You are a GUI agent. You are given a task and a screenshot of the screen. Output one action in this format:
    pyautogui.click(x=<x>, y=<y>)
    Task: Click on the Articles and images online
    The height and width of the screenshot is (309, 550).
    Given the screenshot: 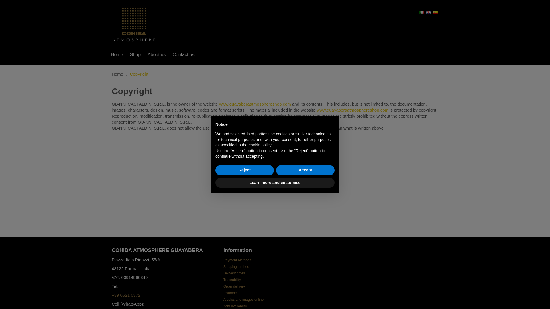 What is the action you would take?
    pyautogui.click(x=243, y=300)
    